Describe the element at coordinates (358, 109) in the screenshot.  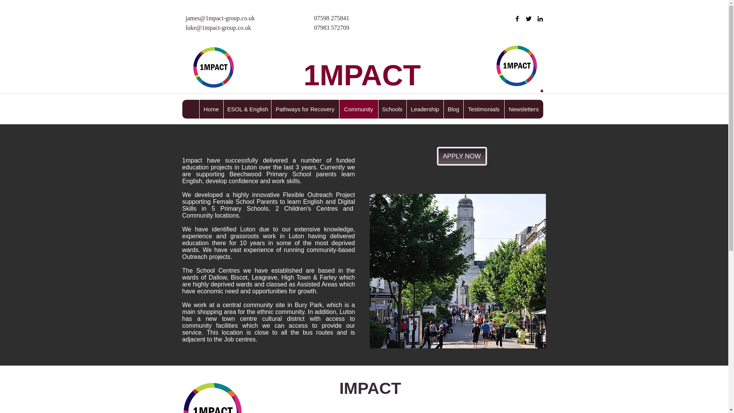
I see `Community` at that location.